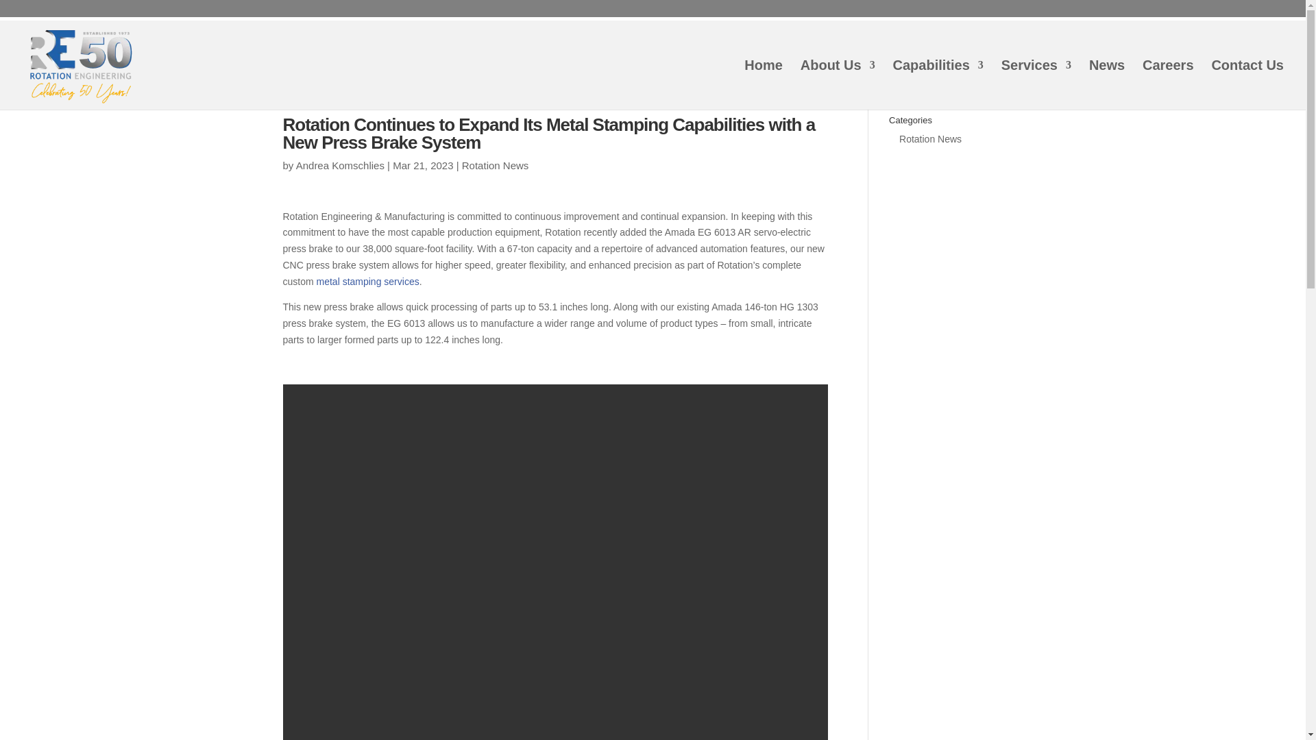 The width and height of the screenshot is (1316, 740). What do you see at coordinates (1168, 84) in the screenshot?
I see `Careers` at bounding box center [1168, 84].